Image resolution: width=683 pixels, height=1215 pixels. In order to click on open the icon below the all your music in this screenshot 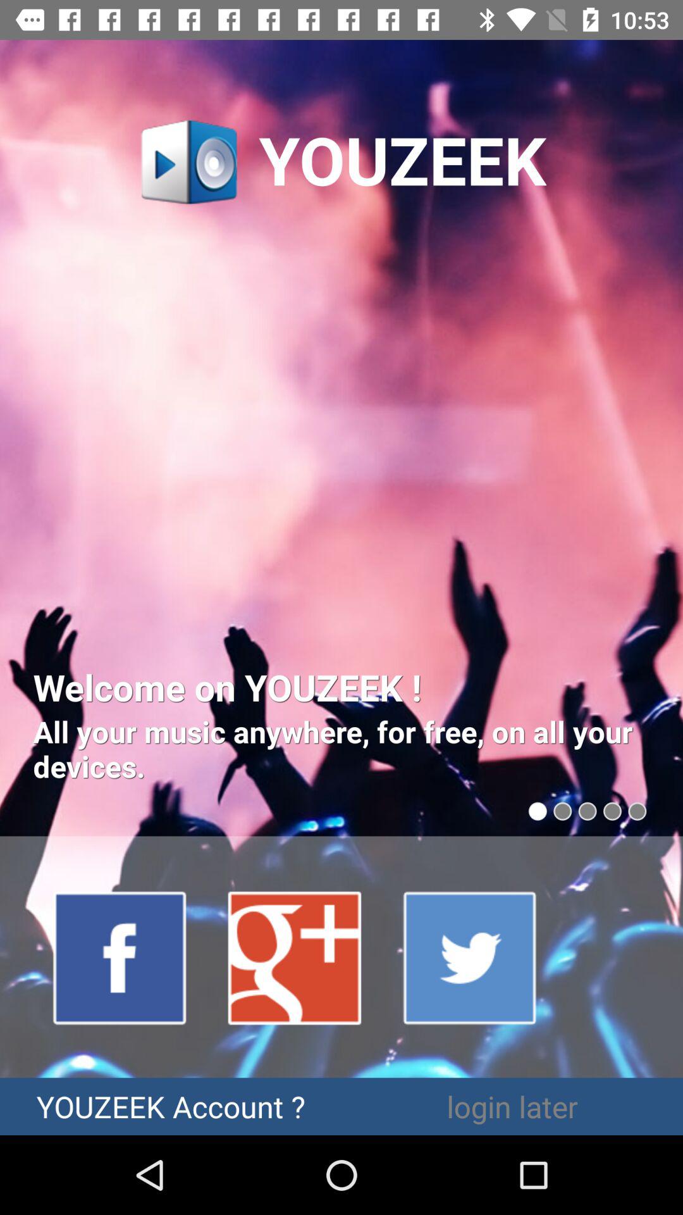, I will do `click(295, 957)`.